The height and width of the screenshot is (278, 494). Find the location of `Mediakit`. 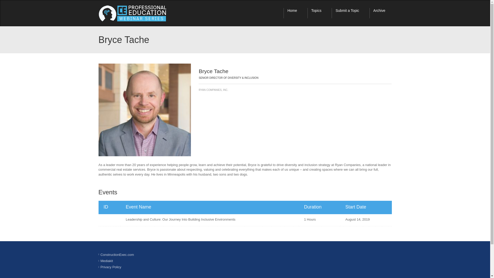

Mediakit is located at coordinates (106, 260).